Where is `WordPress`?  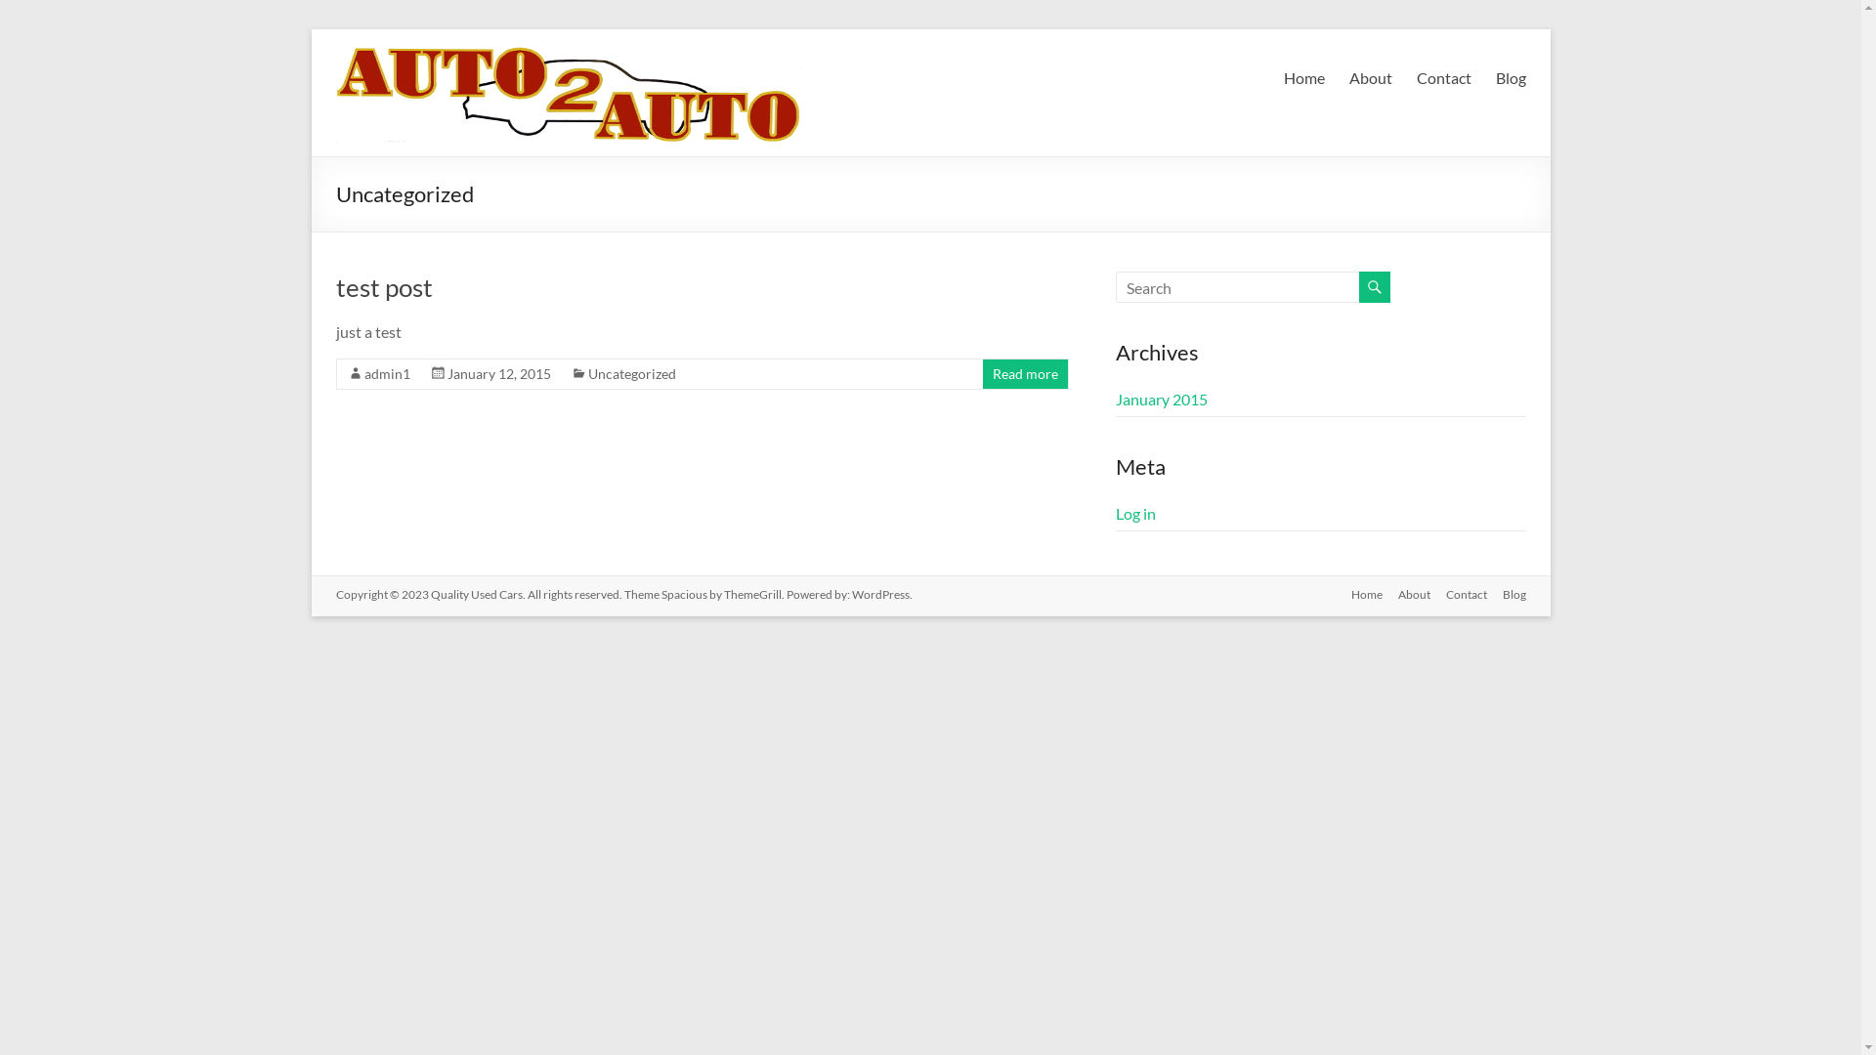 WordPress is located at coordinates (881, 594).